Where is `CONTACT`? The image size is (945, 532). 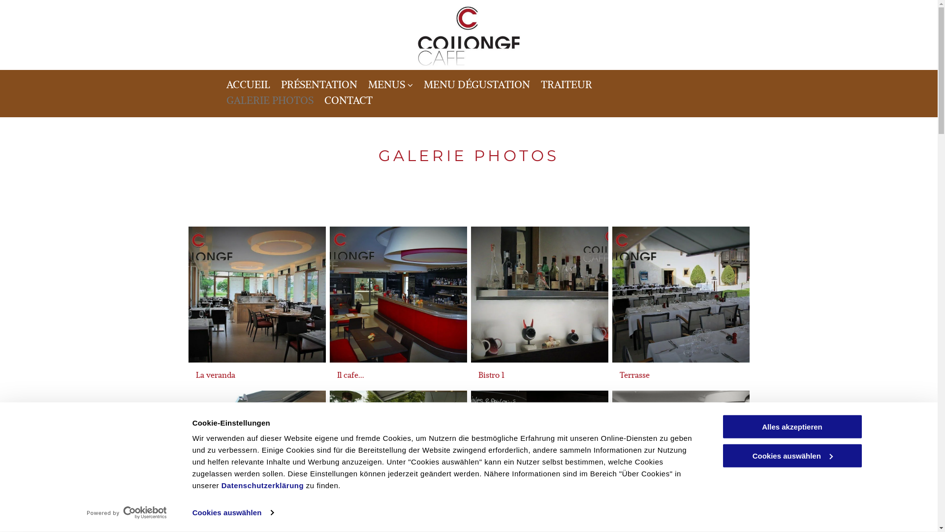
CONTACT is located at coordinates (348, 100).